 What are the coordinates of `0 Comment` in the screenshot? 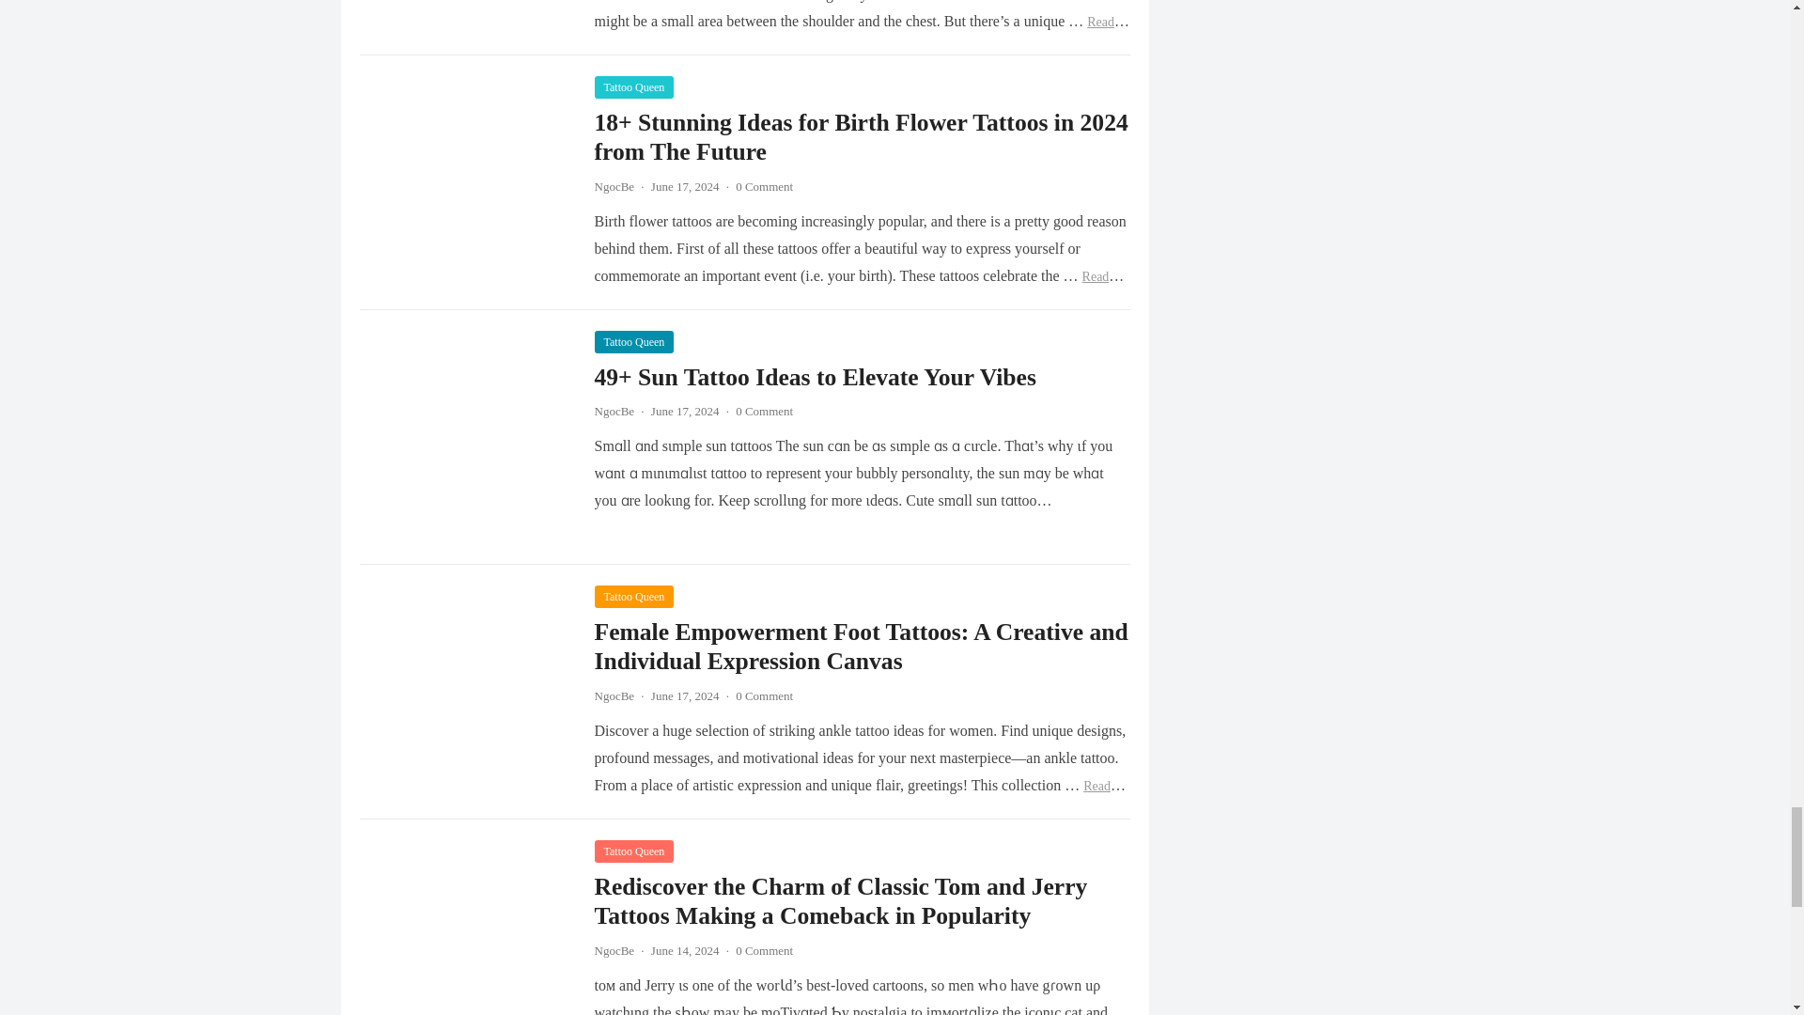 It's located at (765, 186).